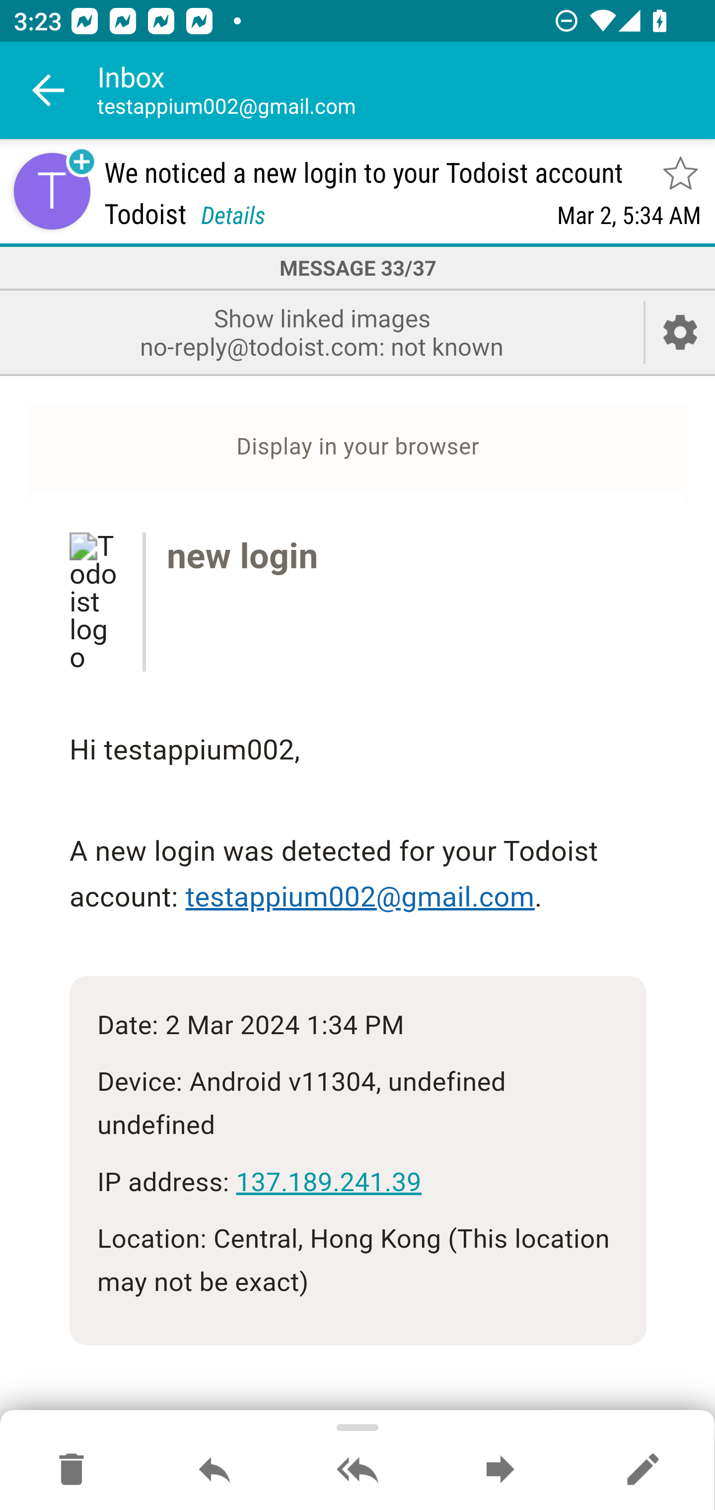 The image size is (715, 1510). Describe the element at coordinates (214, 1470) in the screenshot. I see `Reply` at that location.